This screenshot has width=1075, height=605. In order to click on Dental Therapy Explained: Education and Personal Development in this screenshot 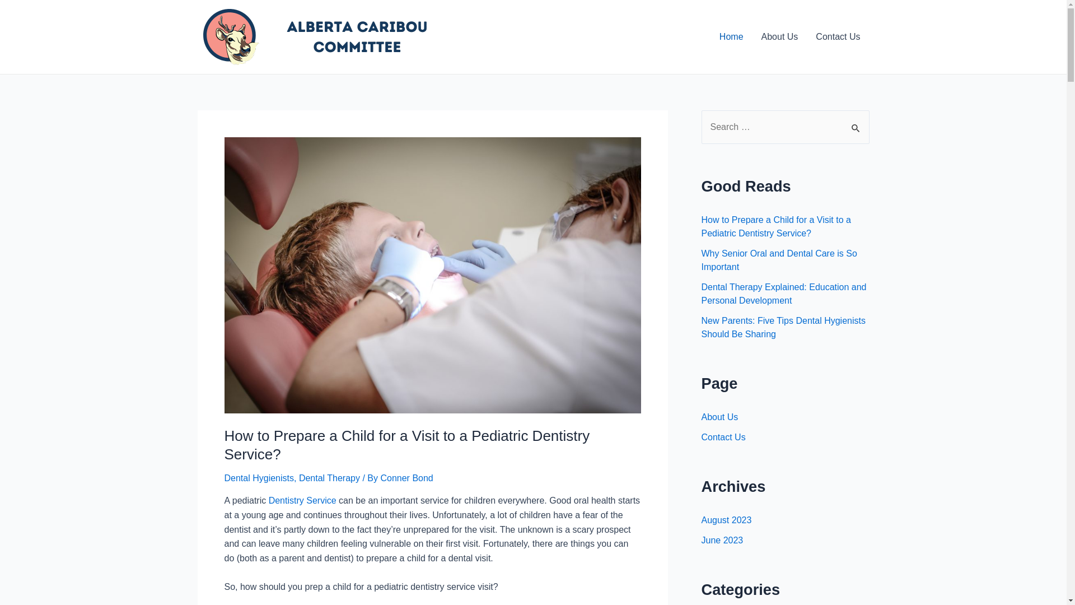, I will do `click(784, 294)`.